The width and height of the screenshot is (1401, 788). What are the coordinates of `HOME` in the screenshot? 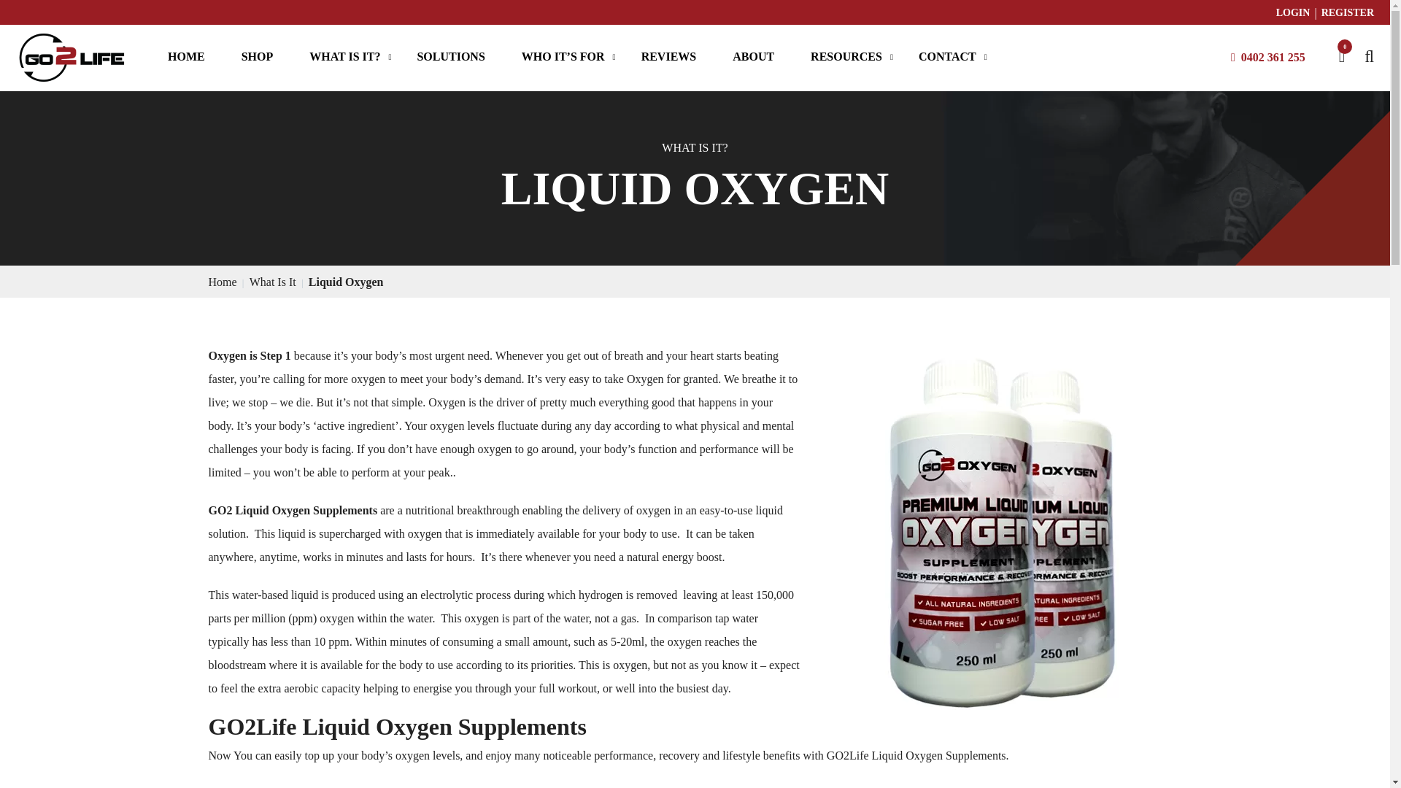 It's located at (186, 57).